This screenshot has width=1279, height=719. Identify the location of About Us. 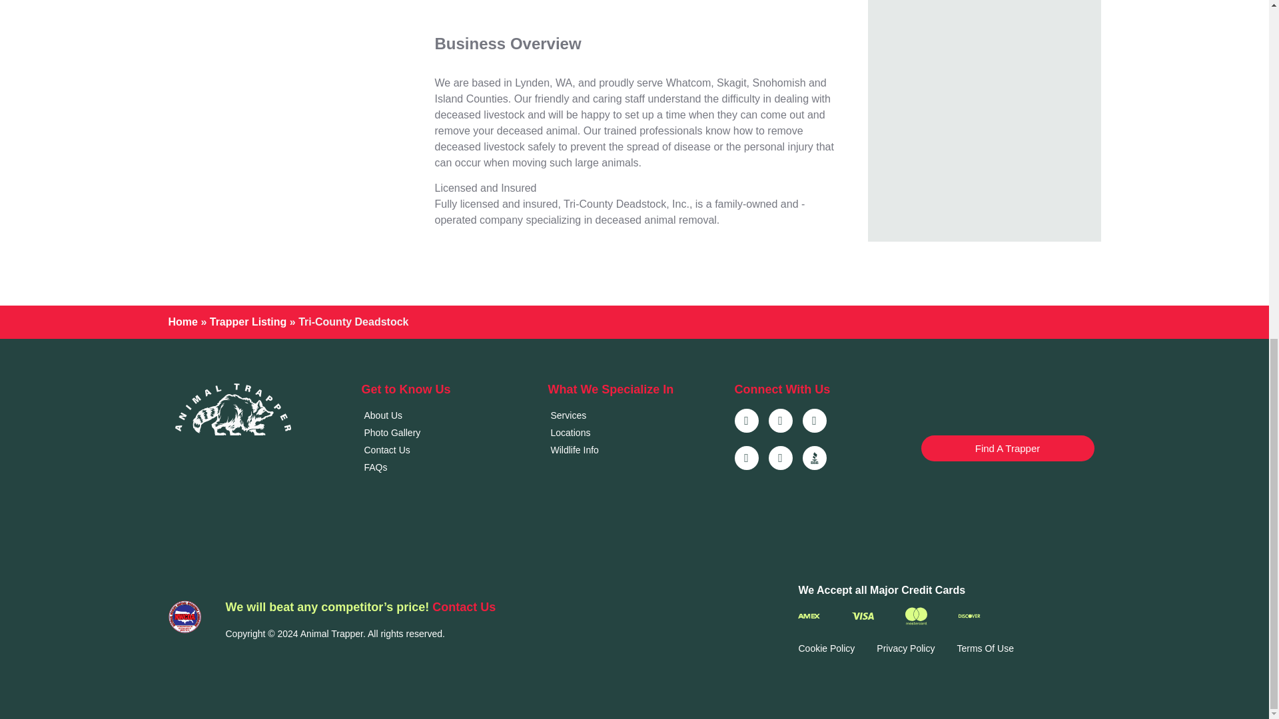
(448, 415).